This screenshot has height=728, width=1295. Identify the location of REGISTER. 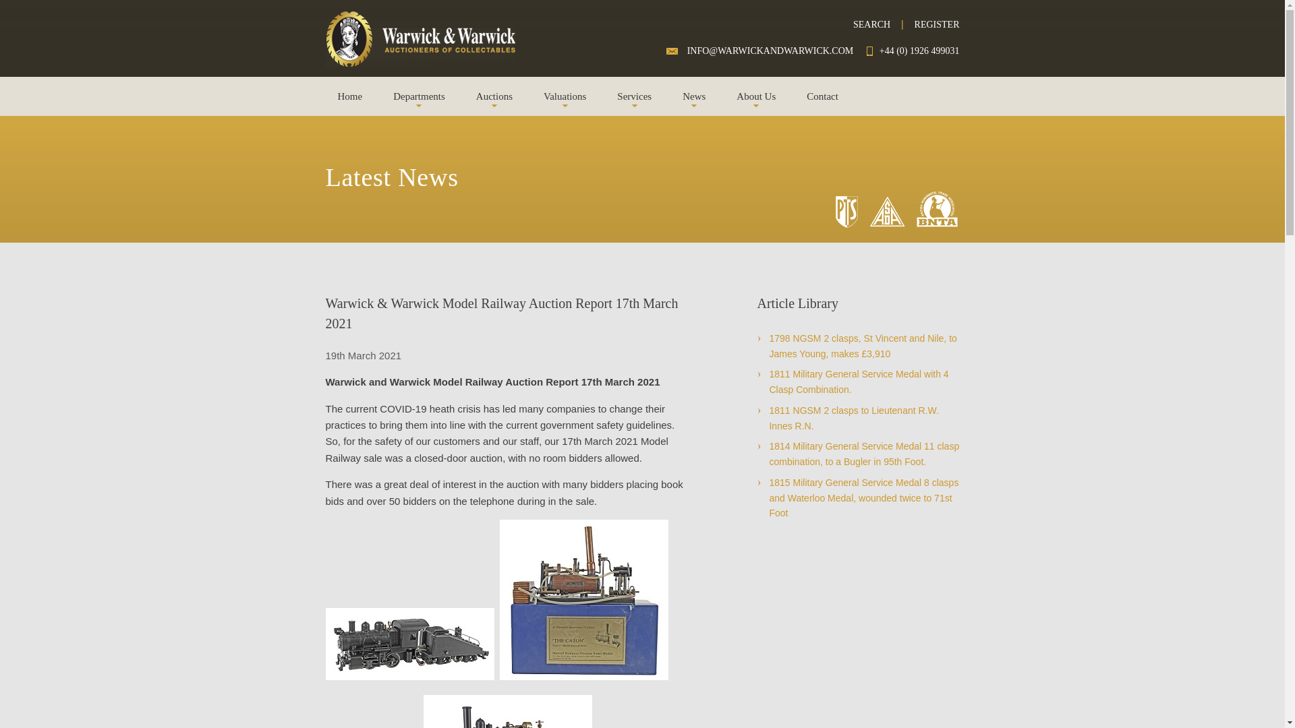
(936, 24).